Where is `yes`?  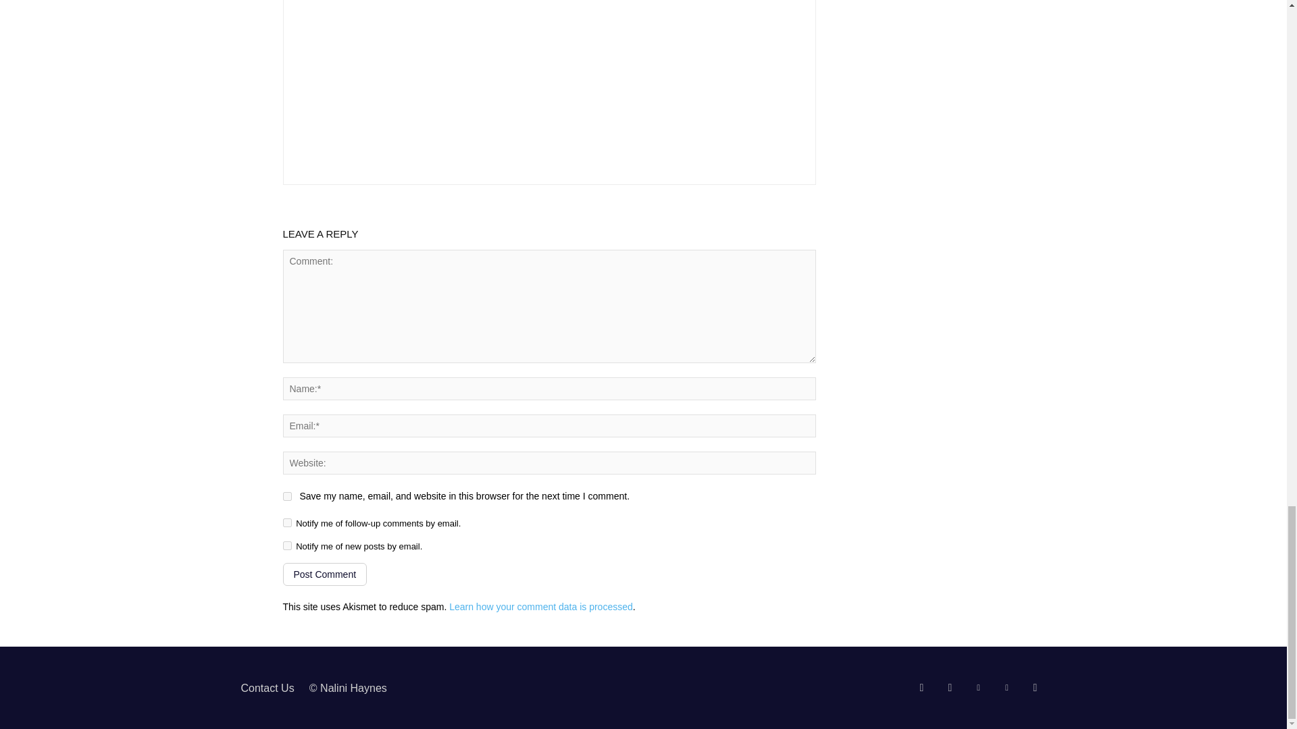 yes is located at coordinates (286, 496).